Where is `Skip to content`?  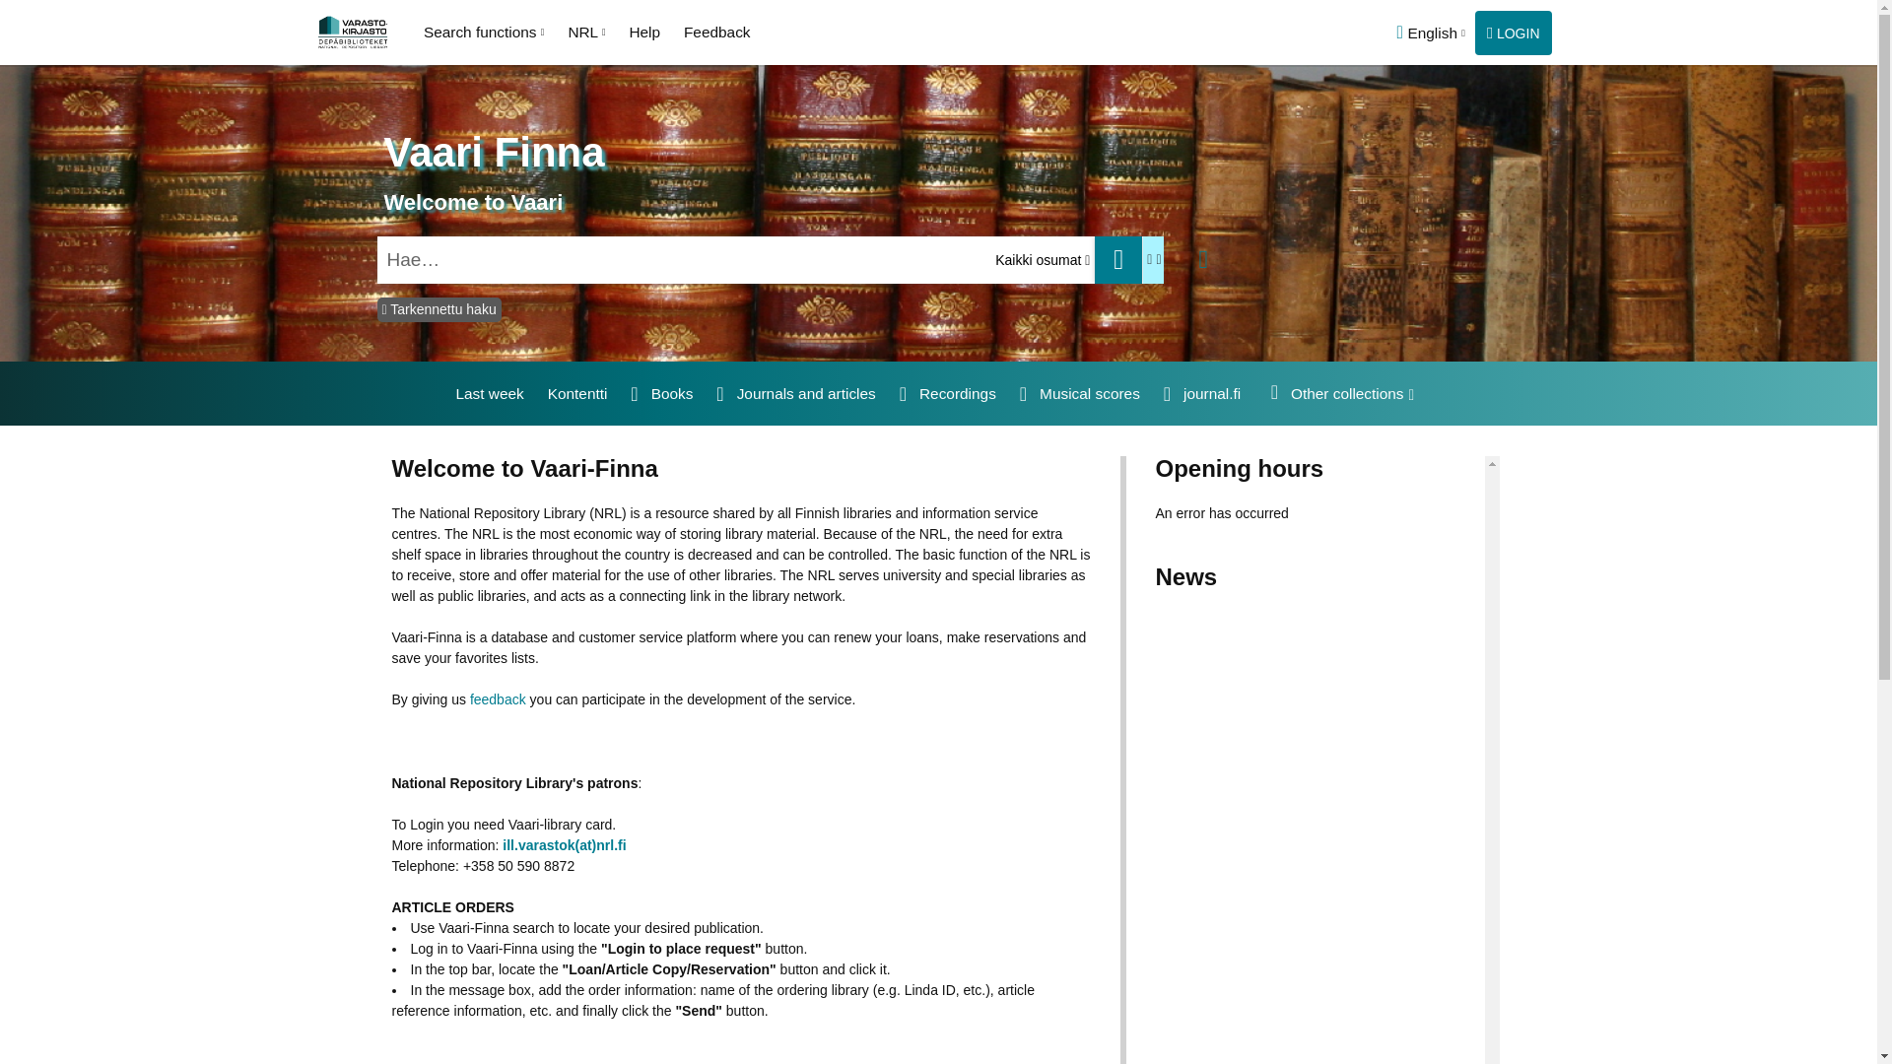 Skip to content is located at coordinates (4, 4).